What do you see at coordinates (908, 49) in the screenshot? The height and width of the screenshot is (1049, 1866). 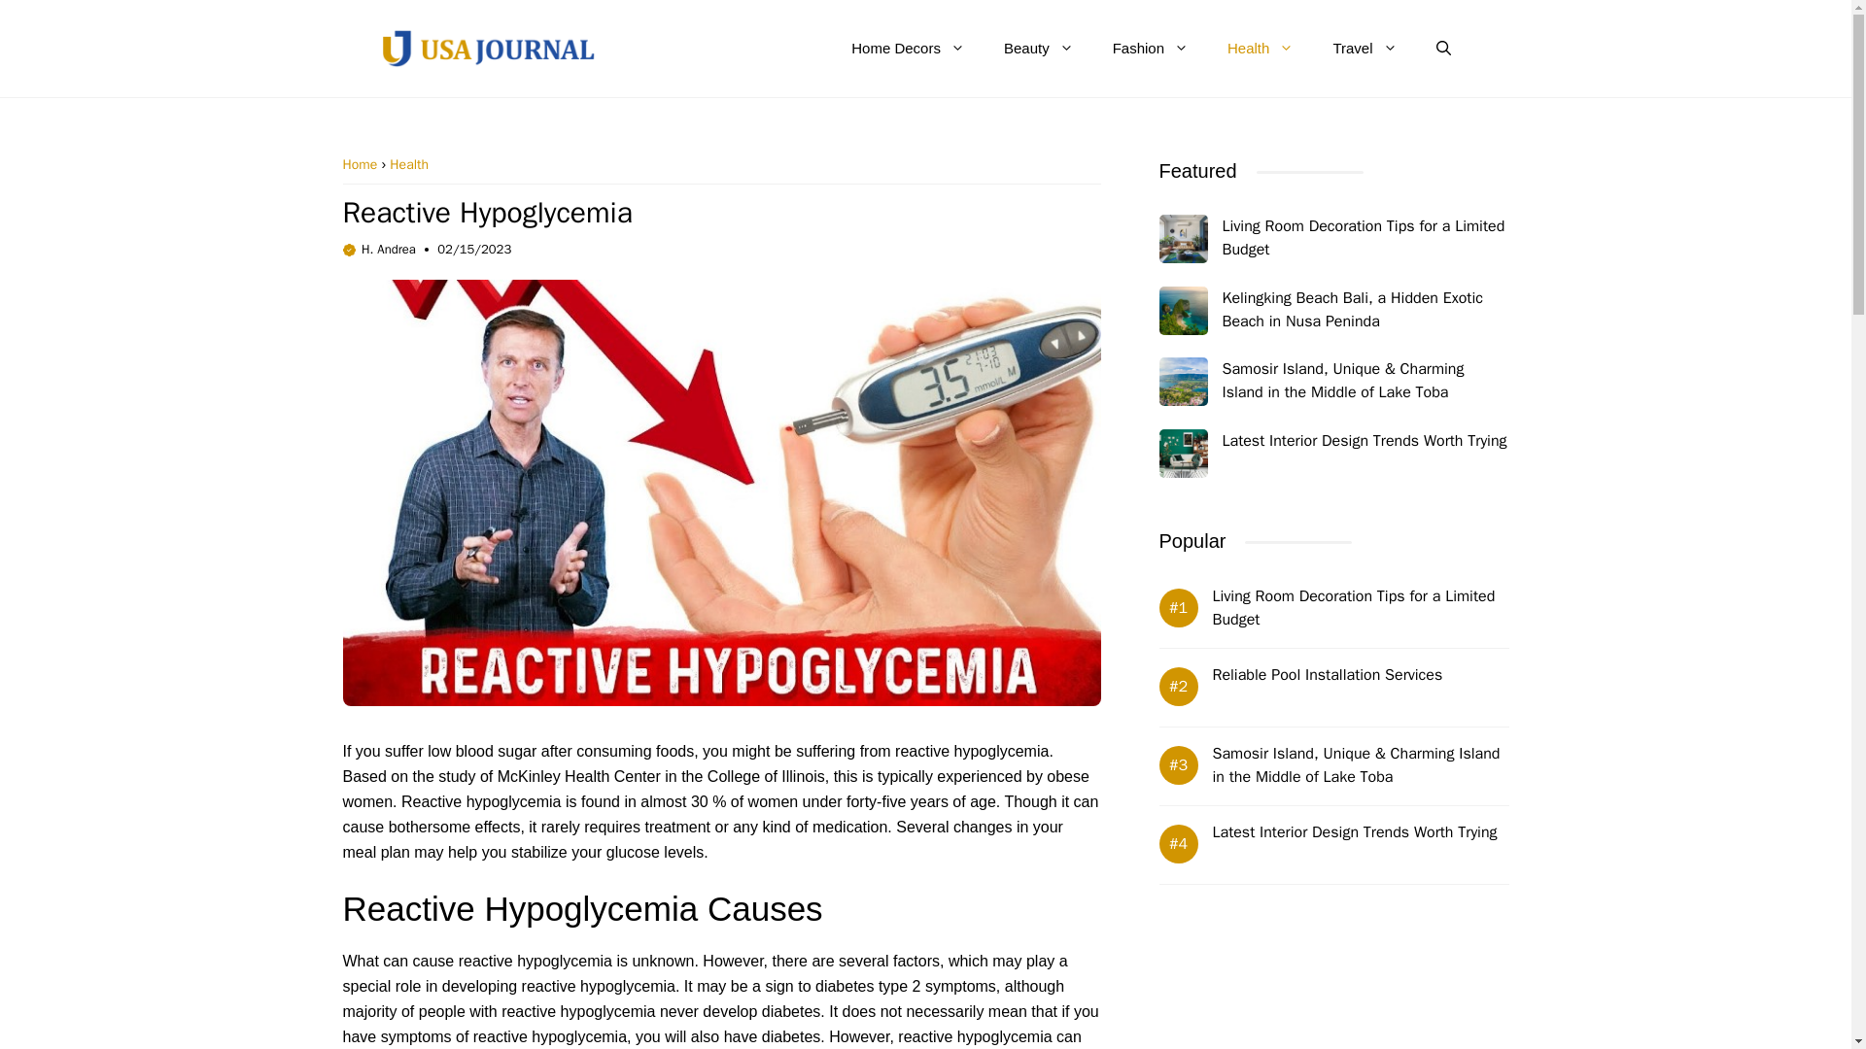 I see `Home Decors` at bounding box center [908, 49].